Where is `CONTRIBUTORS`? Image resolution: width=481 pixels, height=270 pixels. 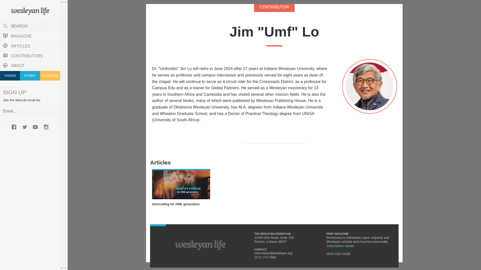
CONTRIBUTORS is located at coordinates (30, 56).